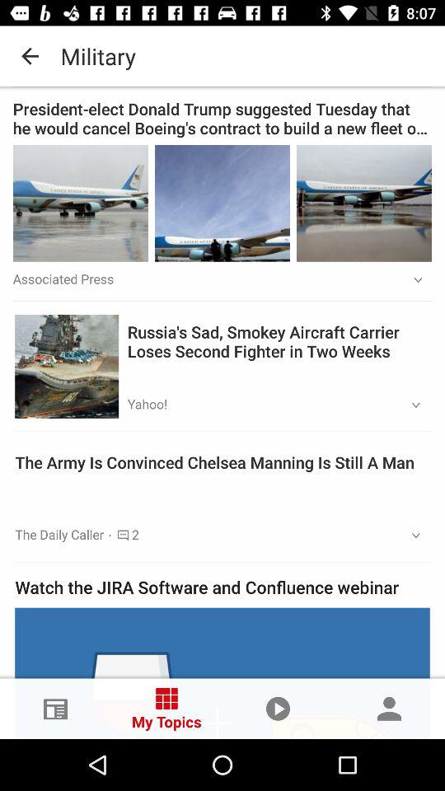  Describe the element at coordinates (410, 405) in the screenshot. I see `select the icon above the the army is app` at that location.